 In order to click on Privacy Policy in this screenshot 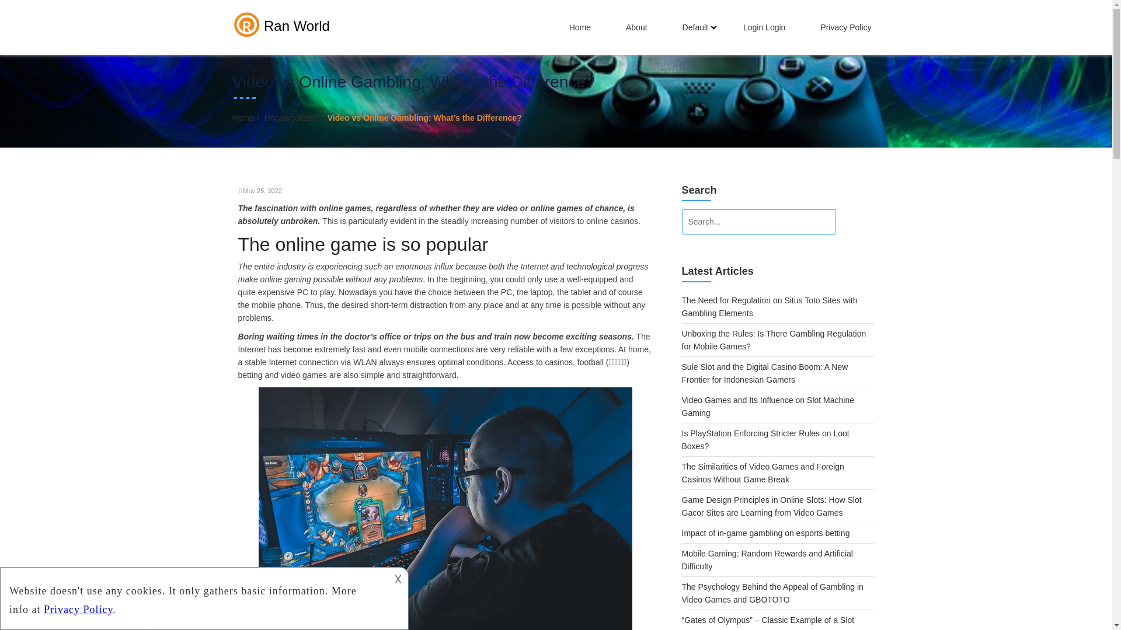, I will do `click(845, 27)`.